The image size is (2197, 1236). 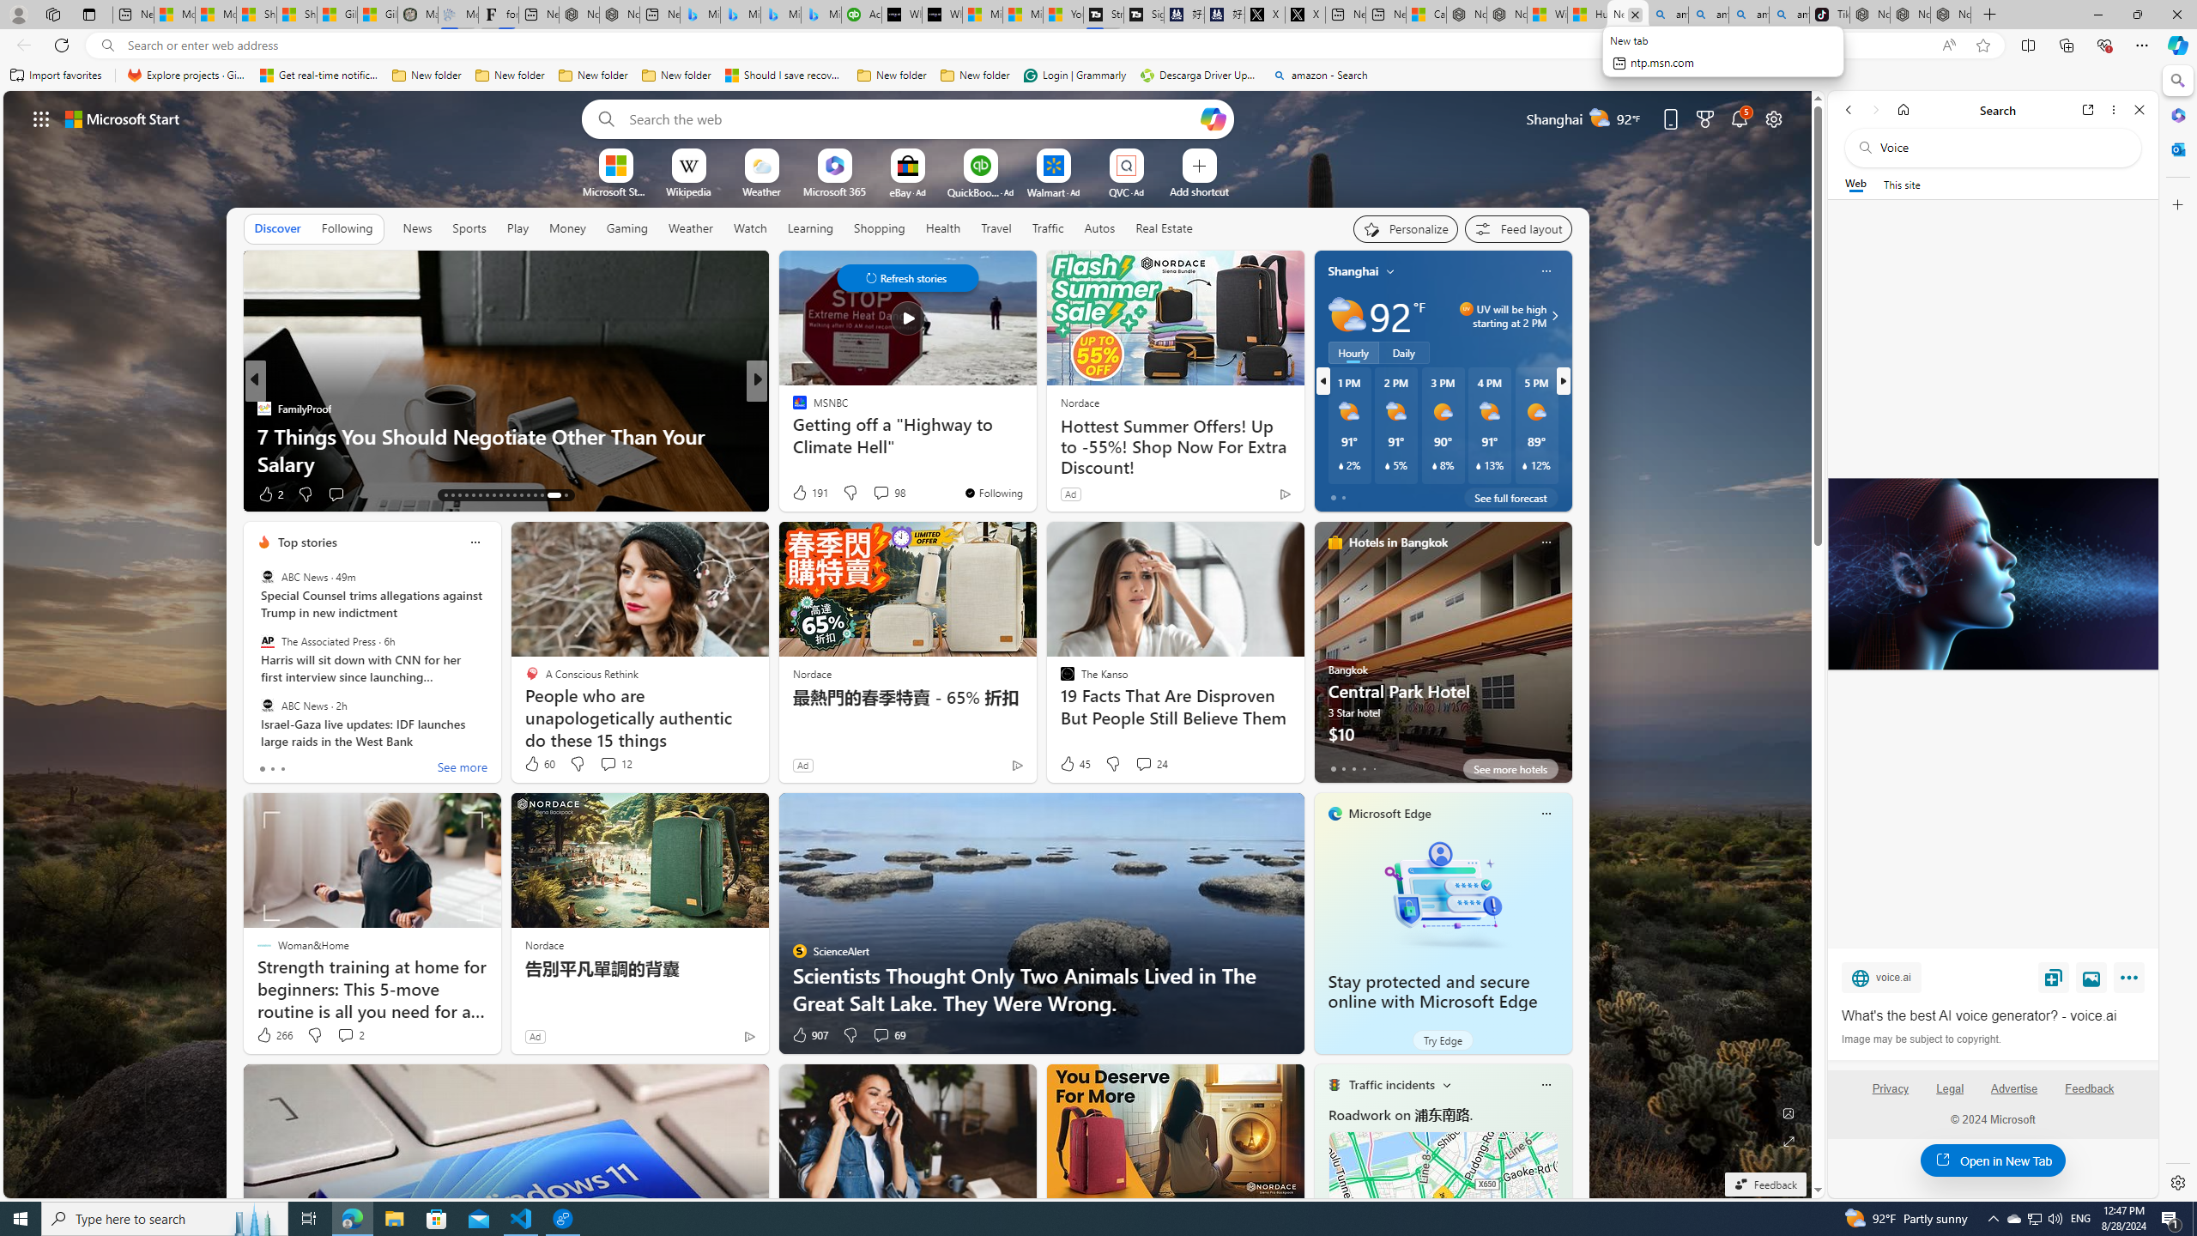 What do you see at coordinates (1143, 764) in the screenshot?
I see `View comments 24 Comment` at bounding box center [1143, 764].